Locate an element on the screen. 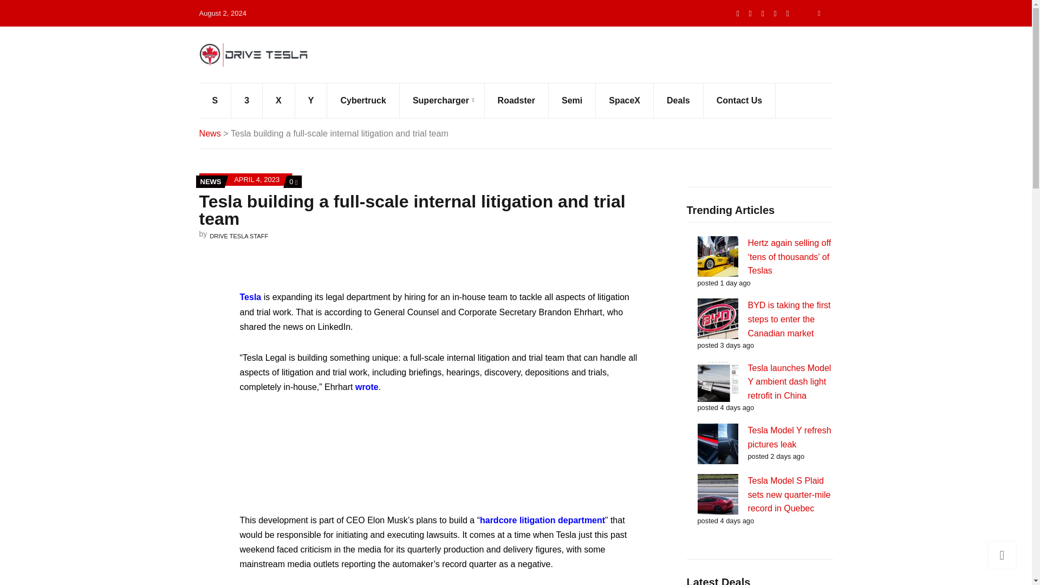 The height and width of the screenshot is (585, 1040). wrote is located at coordinates (367, 387).